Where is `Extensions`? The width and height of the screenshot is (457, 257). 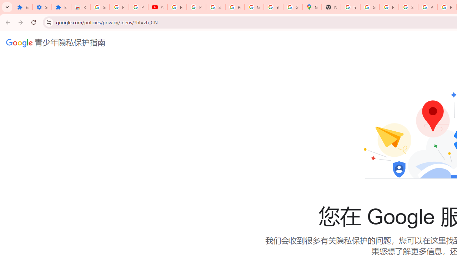 Extensions is located at coordinates (23, 7).